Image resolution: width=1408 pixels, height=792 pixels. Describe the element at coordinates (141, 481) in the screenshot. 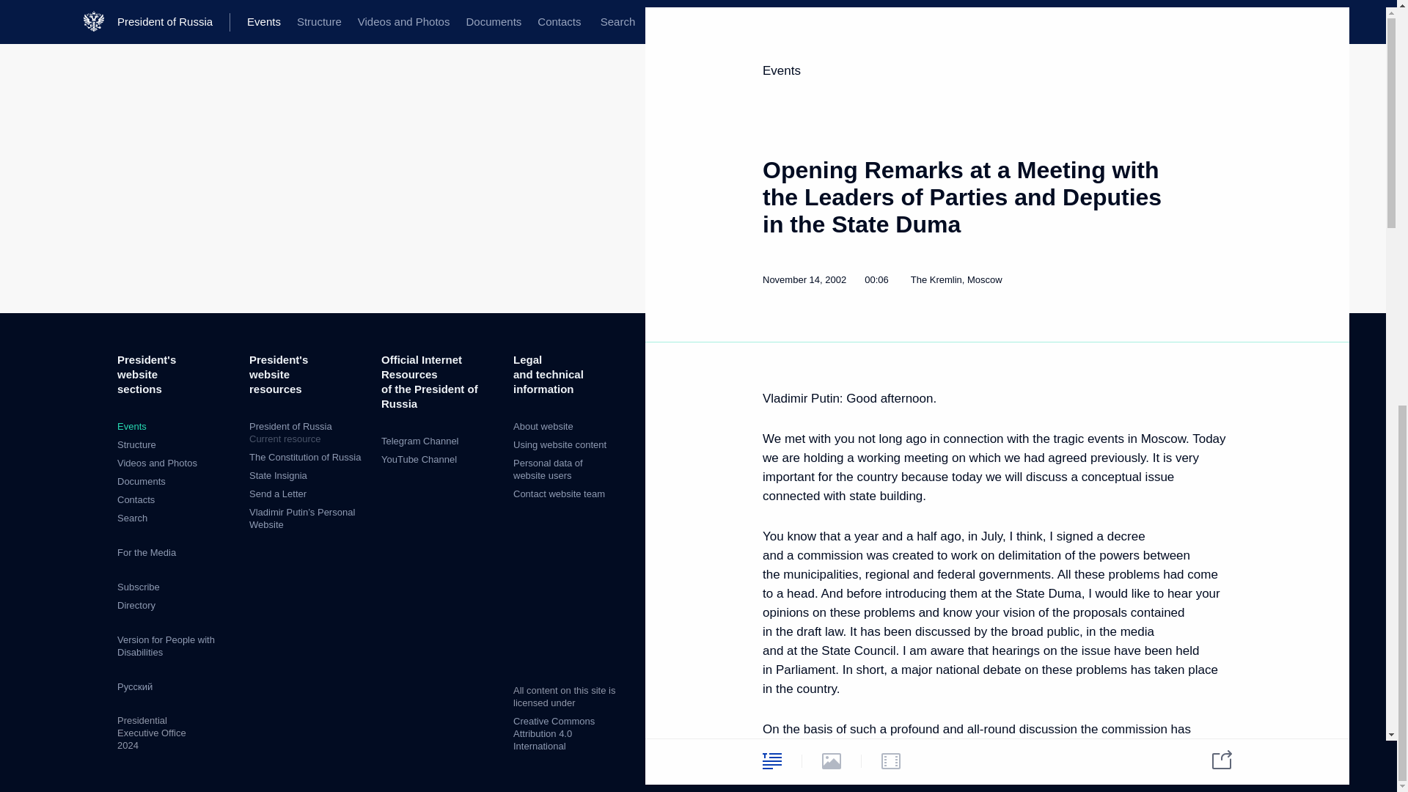

I see `Documents` at that location.